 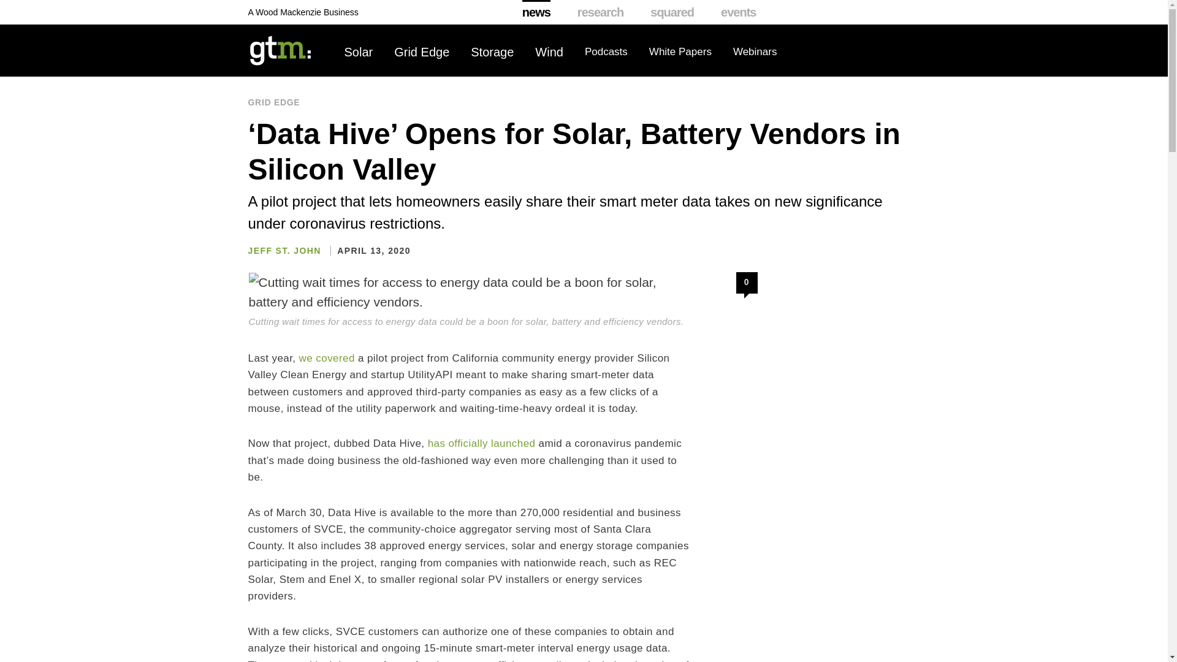 I want to click on White Papers, so click(x=680, y=52).